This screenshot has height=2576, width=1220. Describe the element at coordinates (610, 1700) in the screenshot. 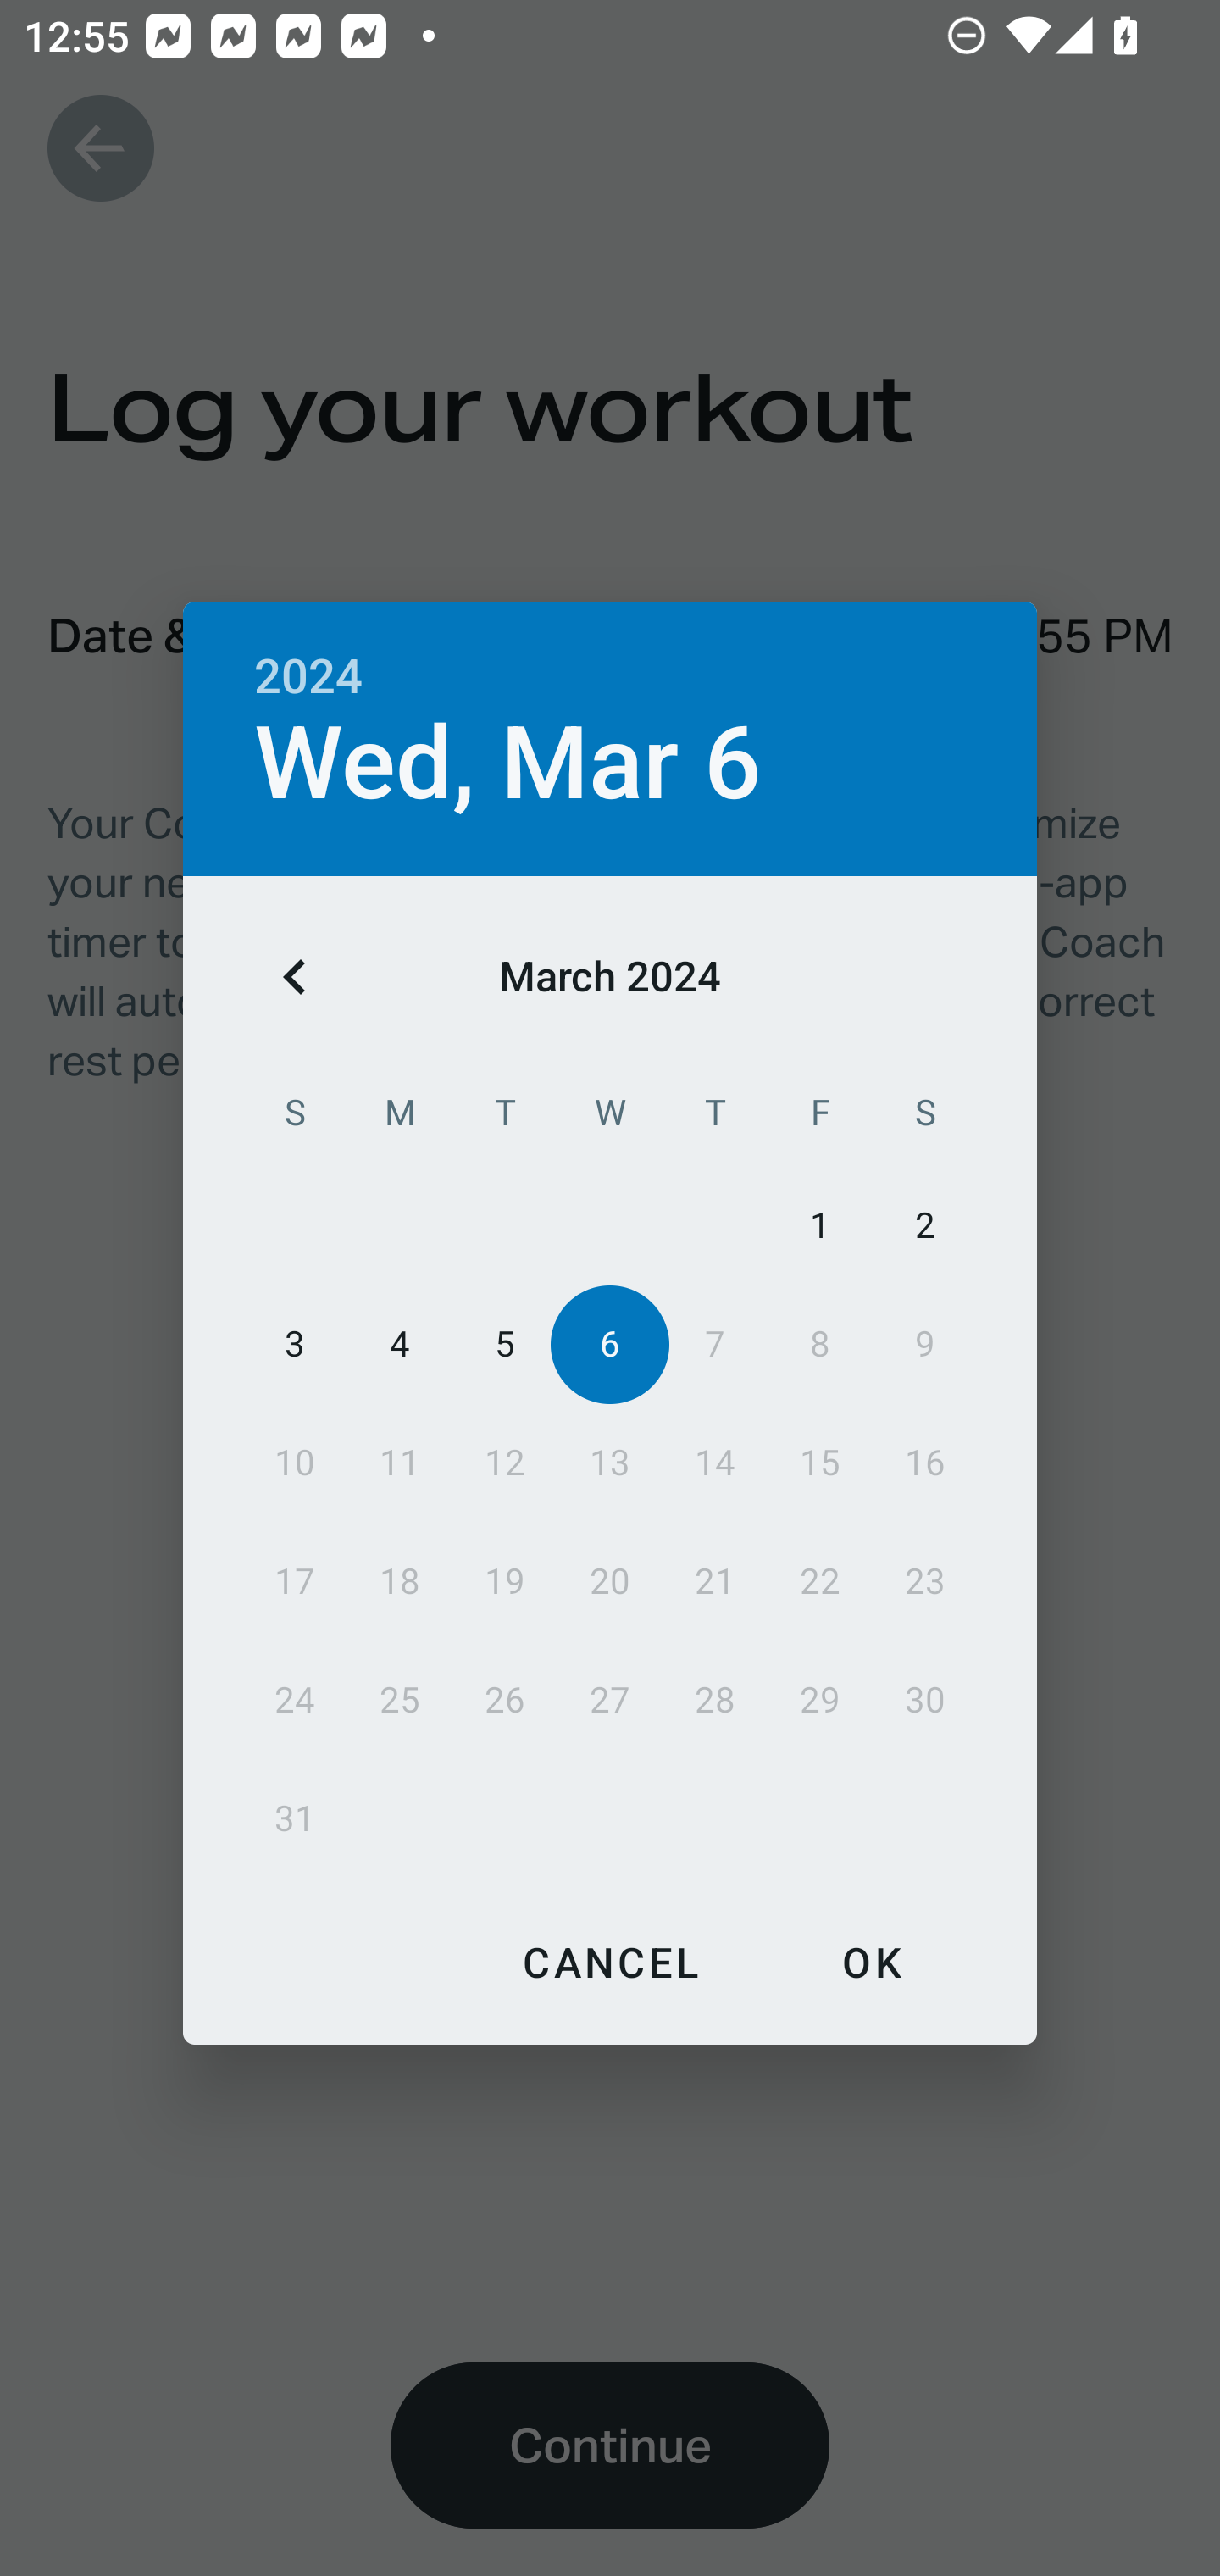

I see `27 27 March 2024` at that location.